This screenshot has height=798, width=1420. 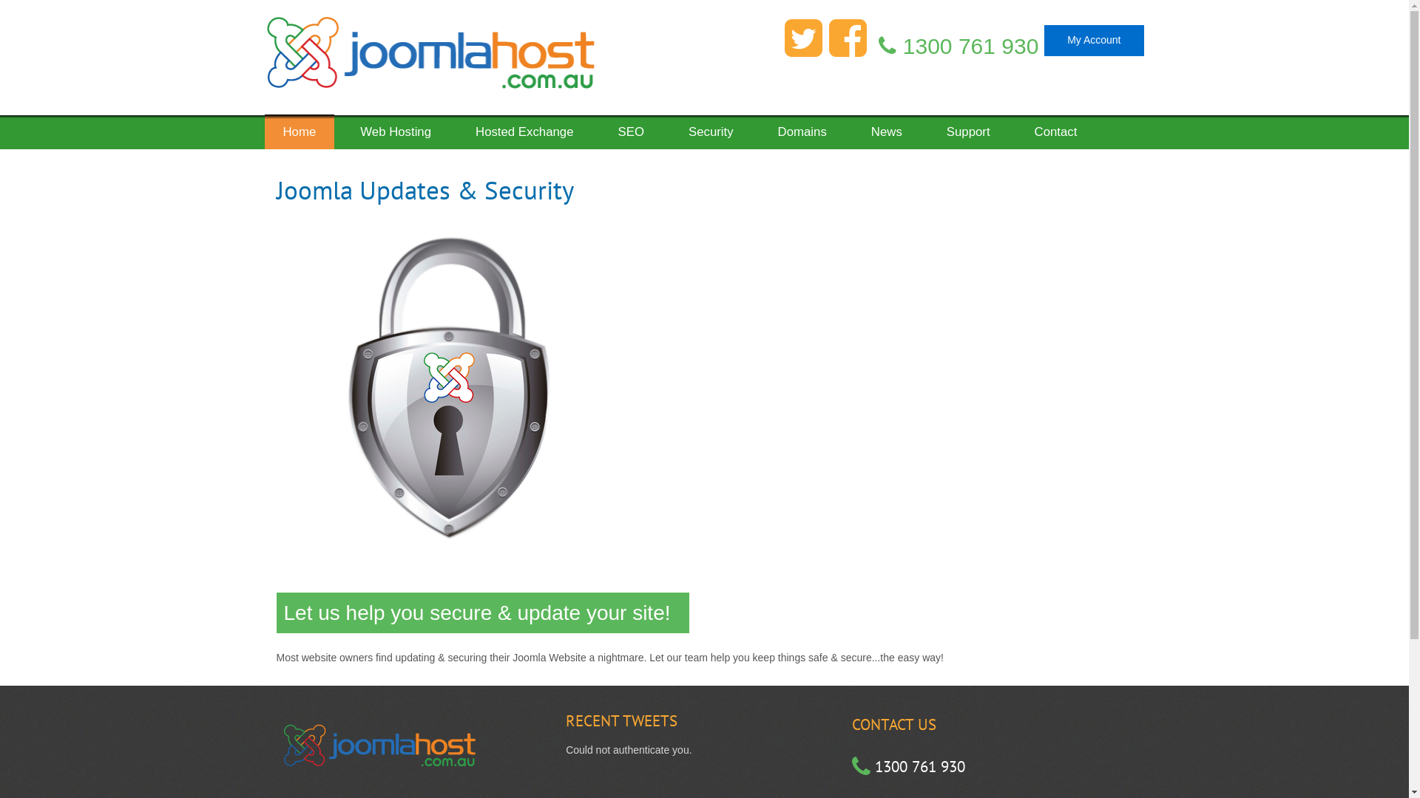 What do you see at coordinates (1056, 127) in the screenshot?
I see `Contact` at bounding box center [1056, 127].